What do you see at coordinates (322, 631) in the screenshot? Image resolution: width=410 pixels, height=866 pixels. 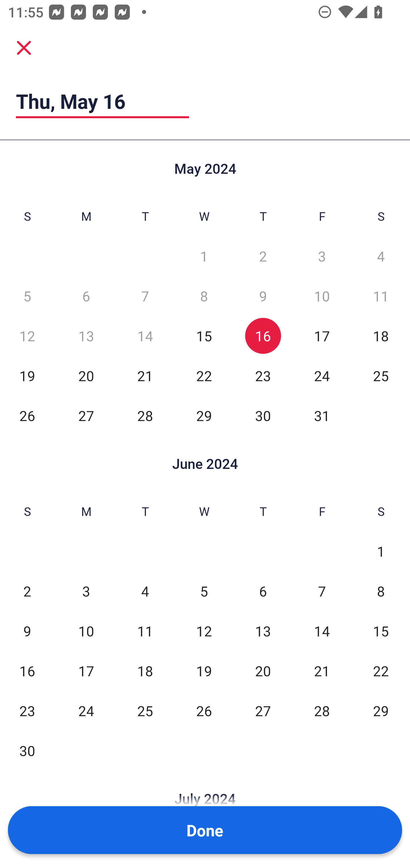 I see `14 Fri, Jun 14, Not Selected` at bounding box center [322, 631].